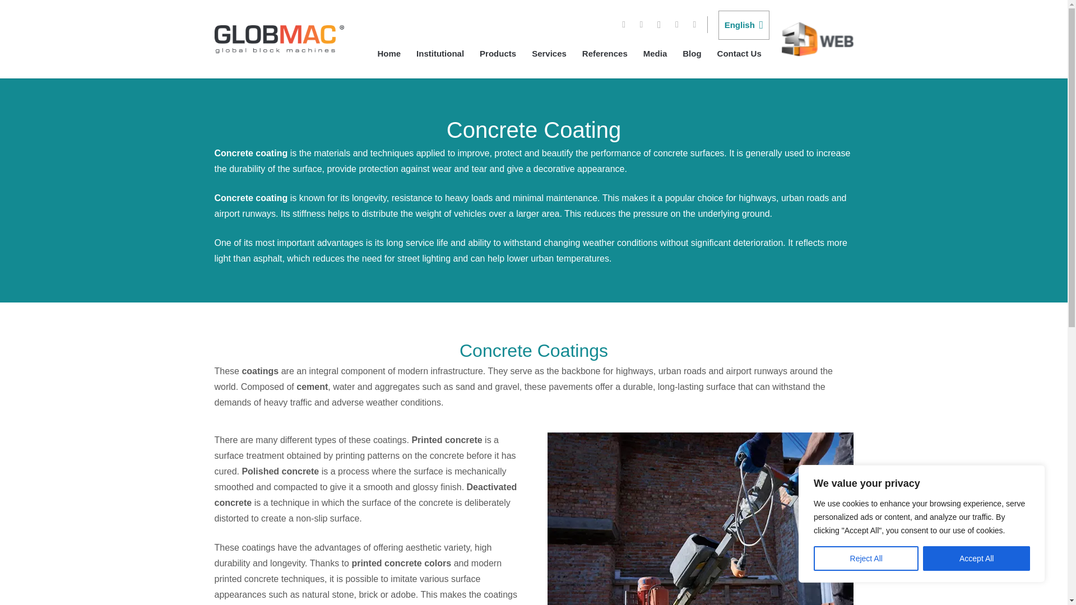  What do you see at coordinates (389, 54) in the screenshot?
I see `Home` at bounding box center [389, 54].